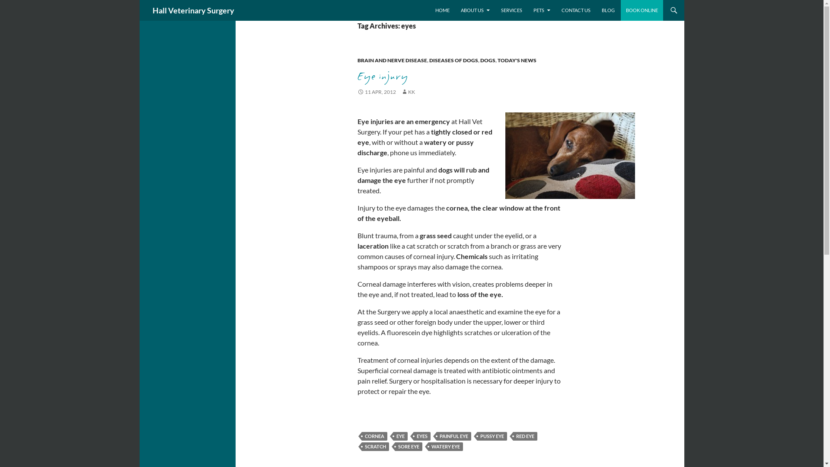  I want to click on HOME, so click(442, 10).